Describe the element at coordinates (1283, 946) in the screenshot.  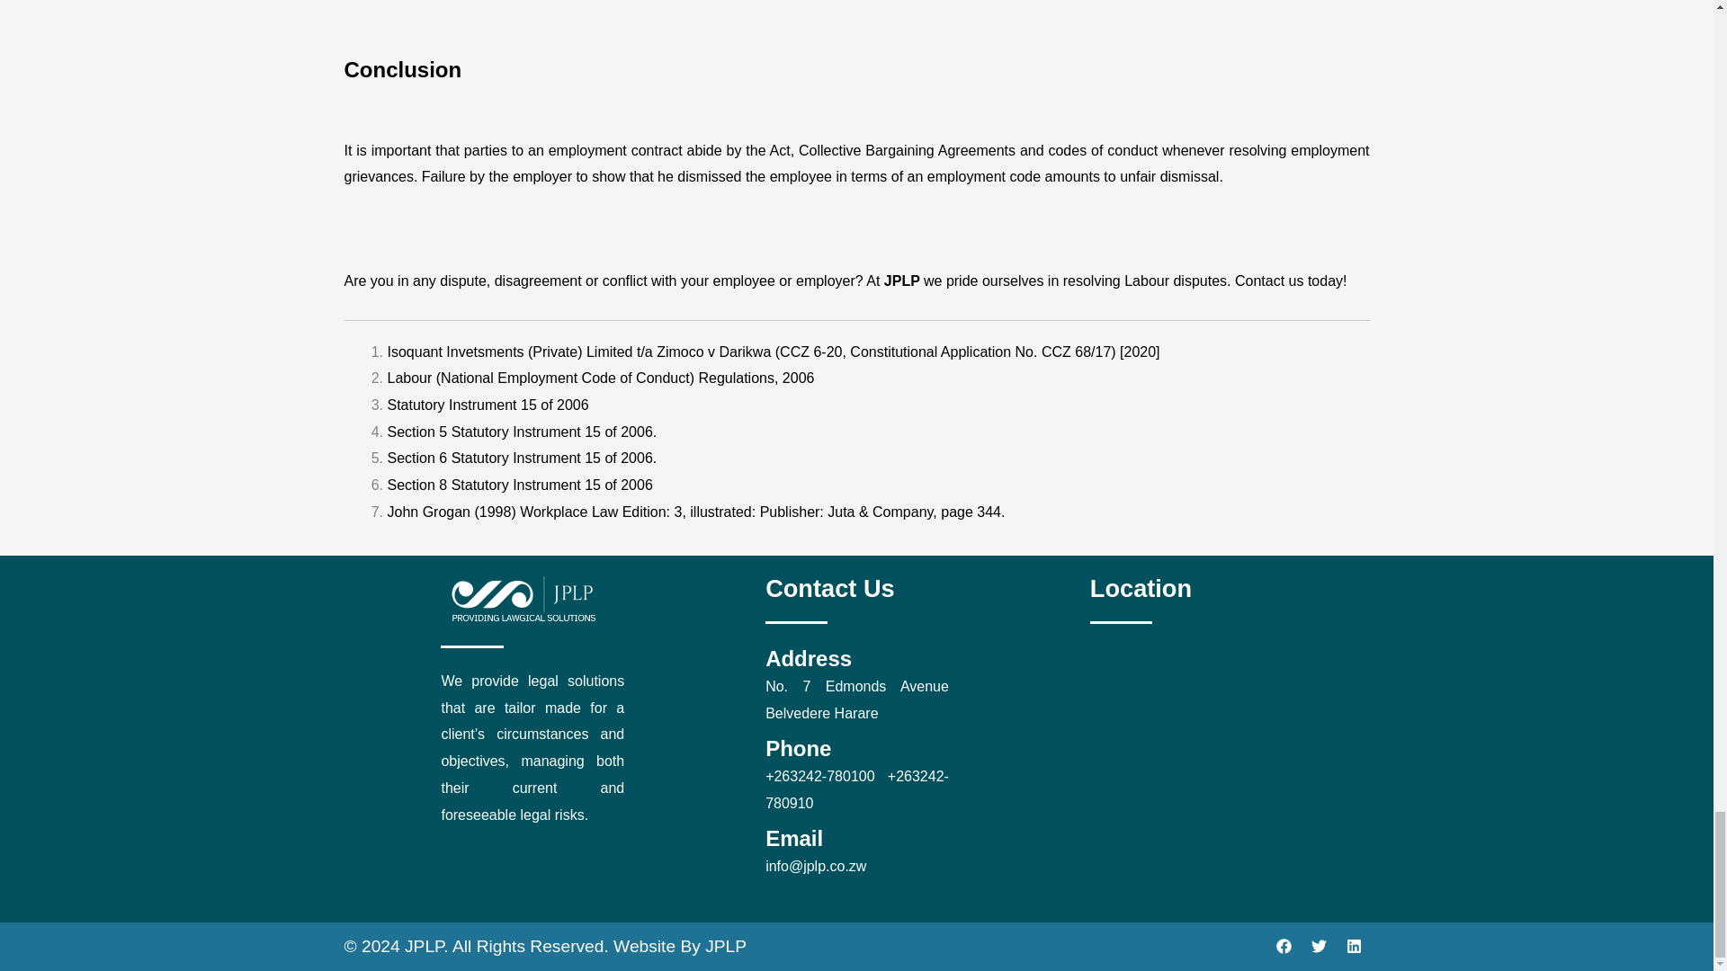
I see `Facebook` at that location.